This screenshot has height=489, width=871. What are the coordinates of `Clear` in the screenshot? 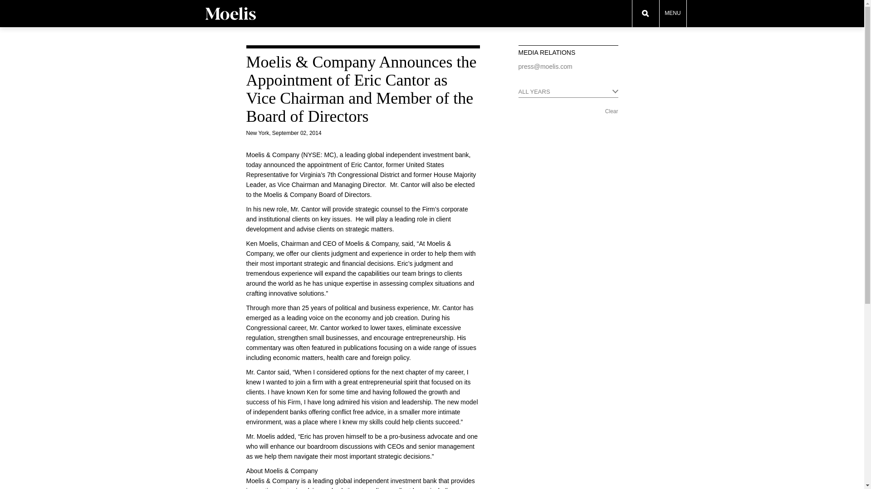 It's located at (612, 111).